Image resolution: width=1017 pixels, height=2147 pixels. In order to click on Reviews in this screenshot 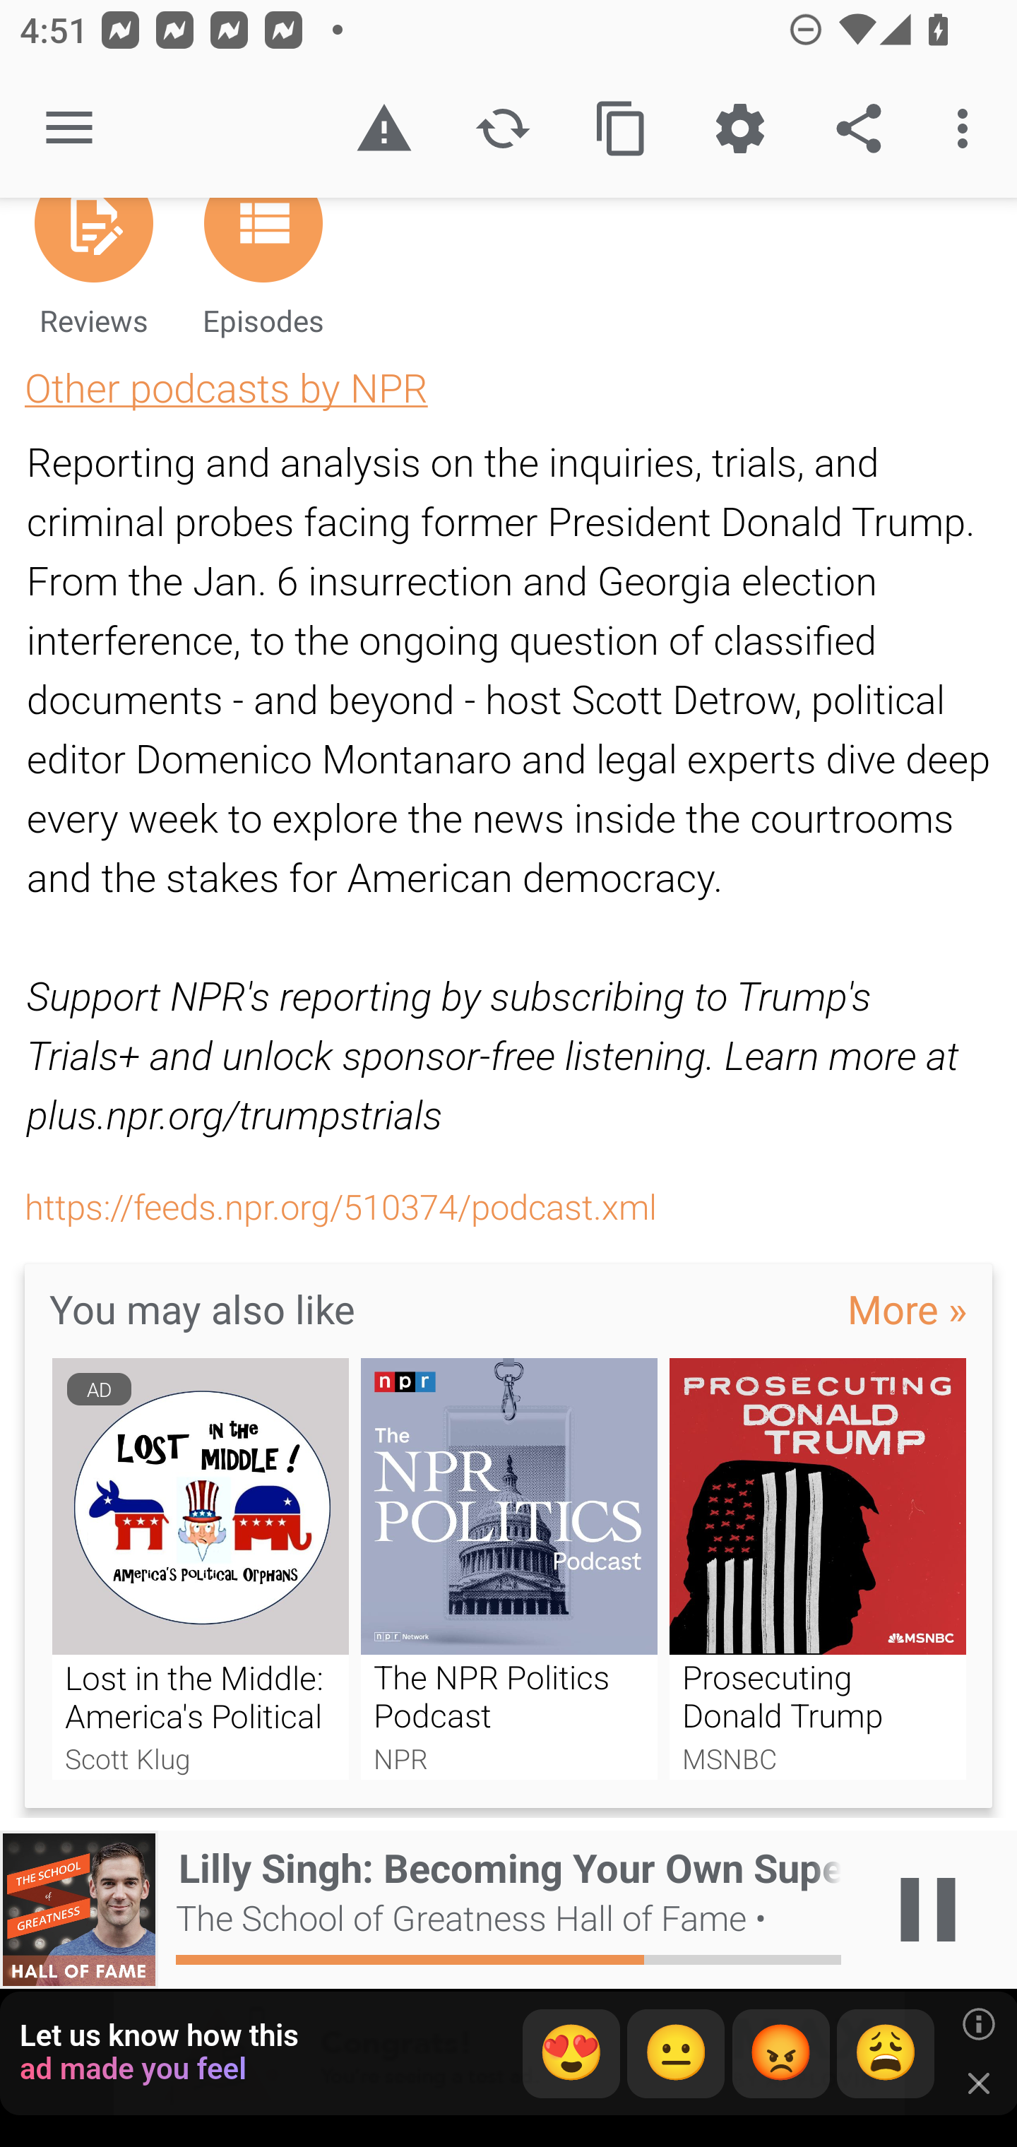, I will do `click(93, 278)`.